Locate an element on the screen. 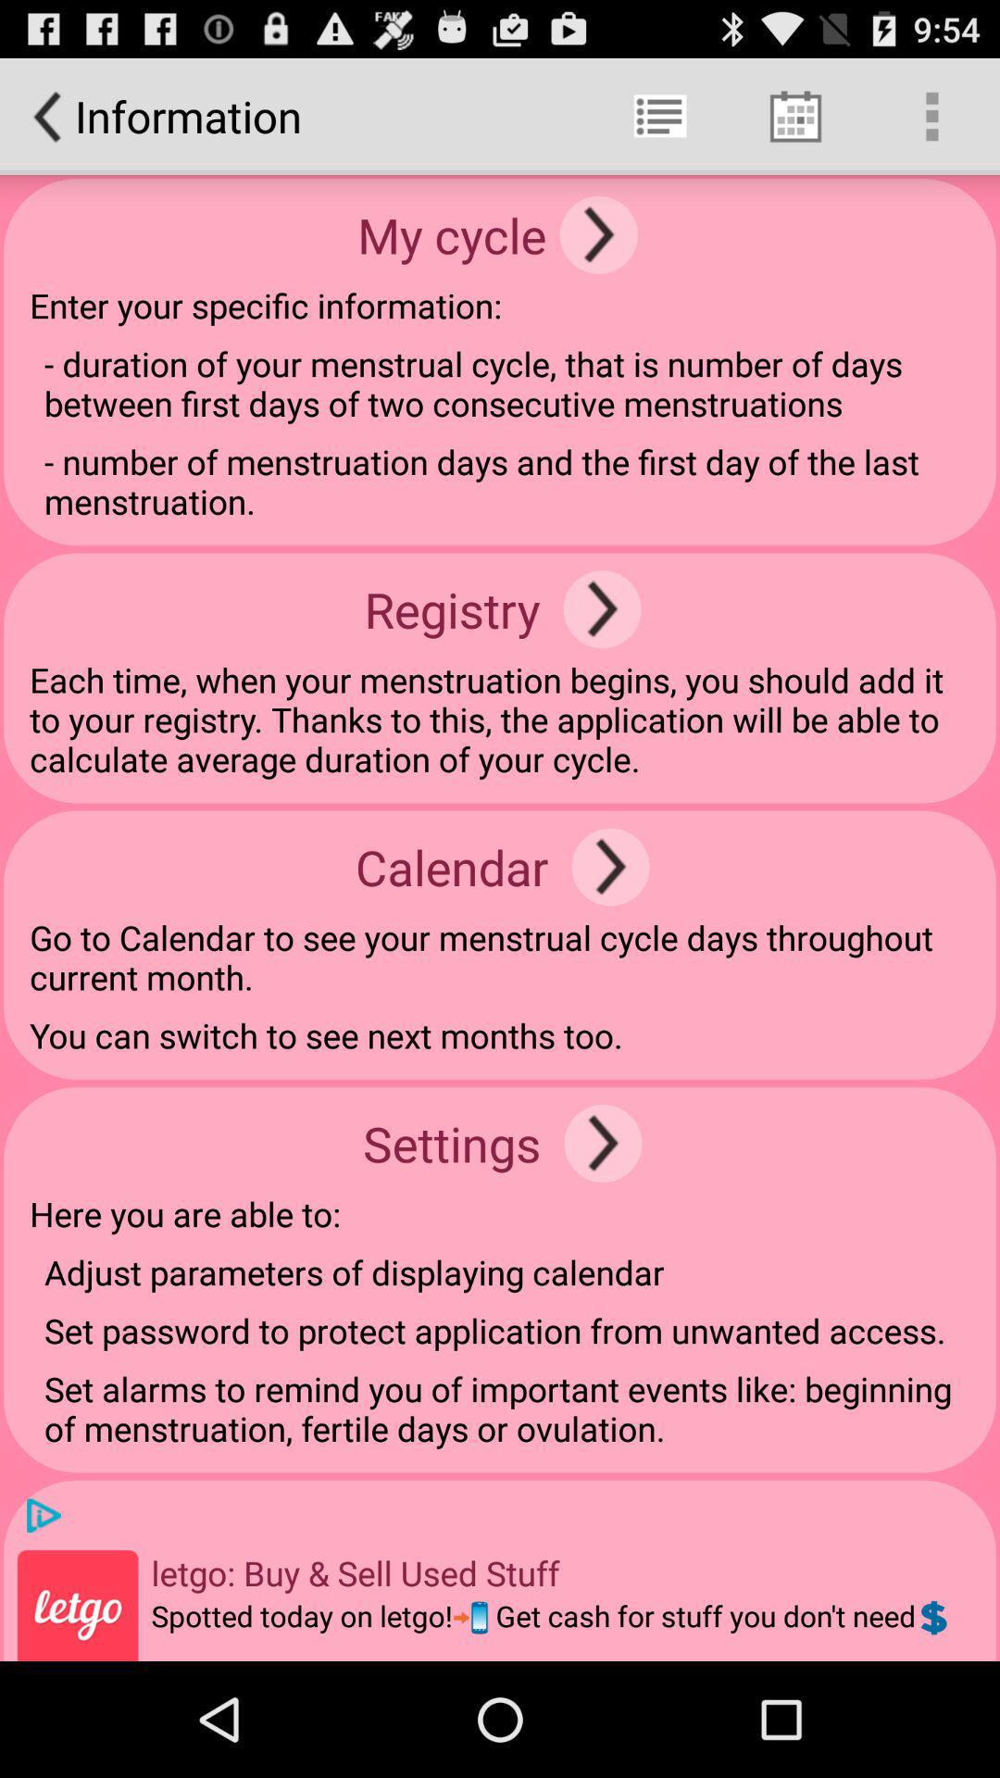 The image size is (1000, 1778). select app next to settings is located at coordinates (603, 1143).